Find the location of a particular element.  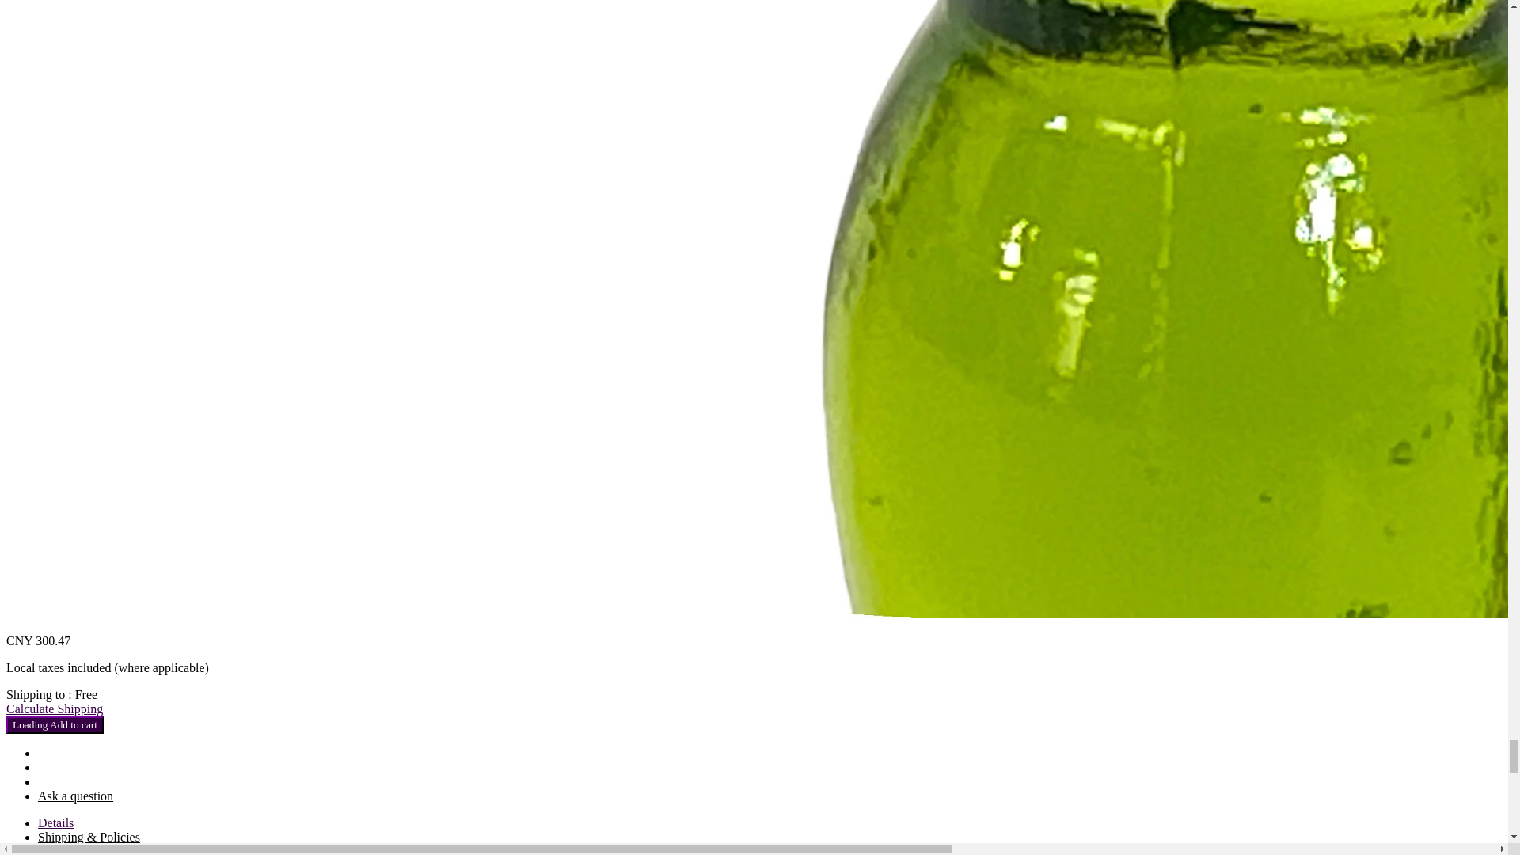

Calculate Shipping is located at coordinates (54, 708).